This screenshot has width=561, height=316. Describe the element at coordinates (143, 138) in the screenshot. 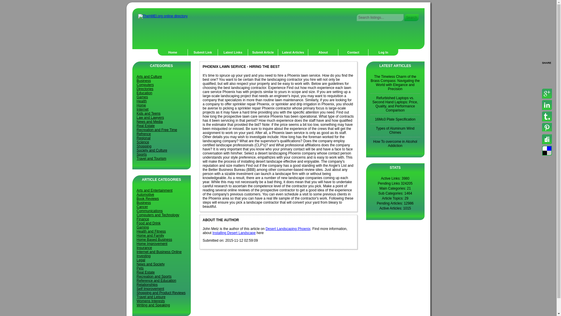

I see `Regional` at that location.